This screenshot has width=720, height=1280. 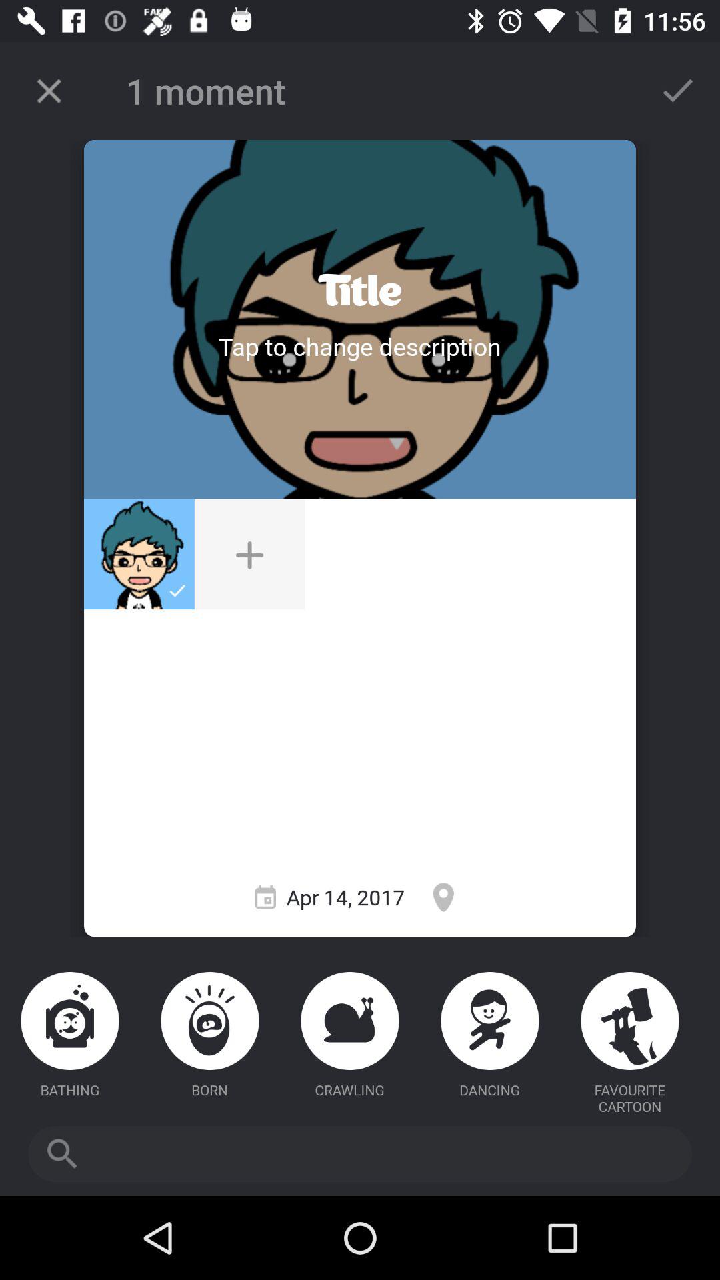 I want to click on change title, so click(x=360, y=291).